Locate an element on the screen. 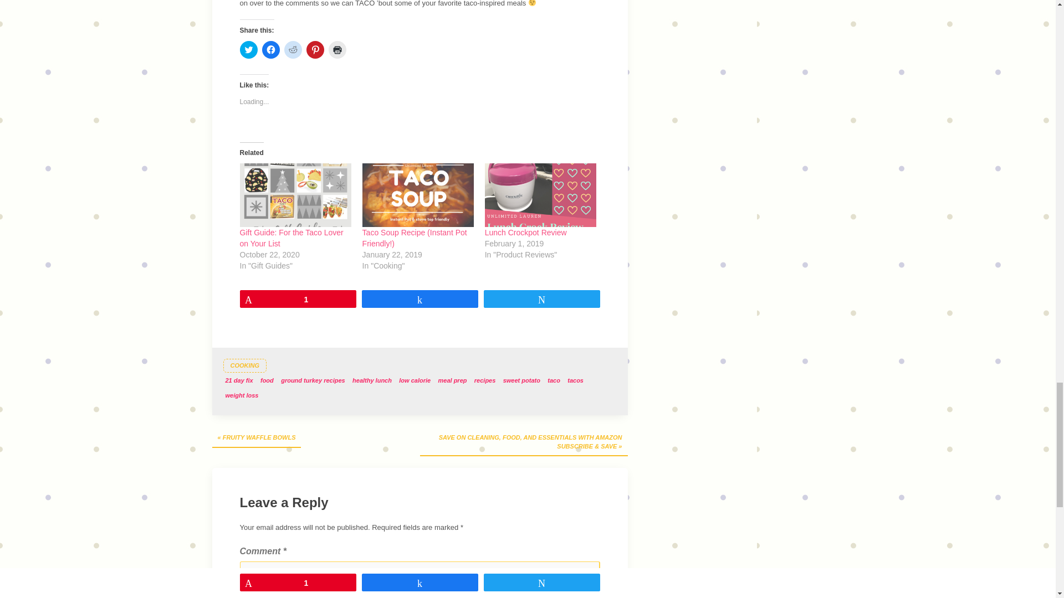  21 day fix is located at coordinates (238, 381).